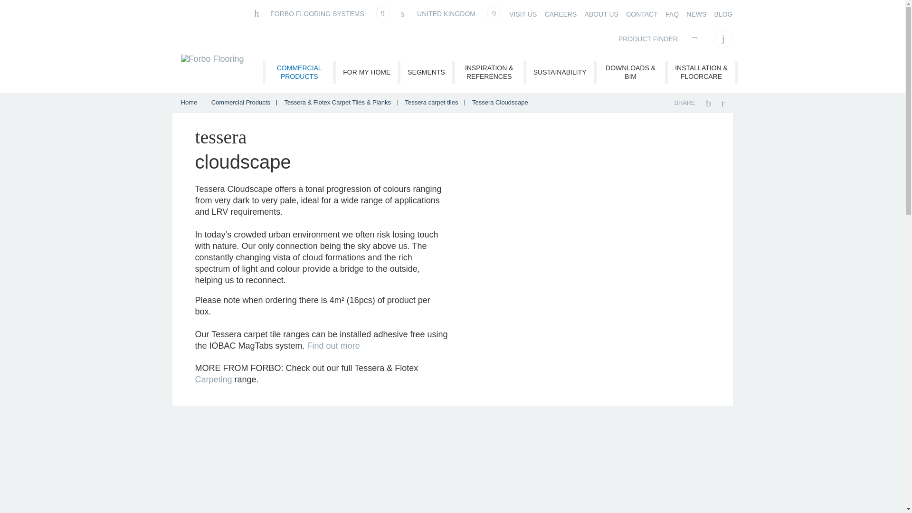  What do you see at coordinates (522, 14) in the screenshot?
I see `VISIT US` at bounding box center [522, 14].